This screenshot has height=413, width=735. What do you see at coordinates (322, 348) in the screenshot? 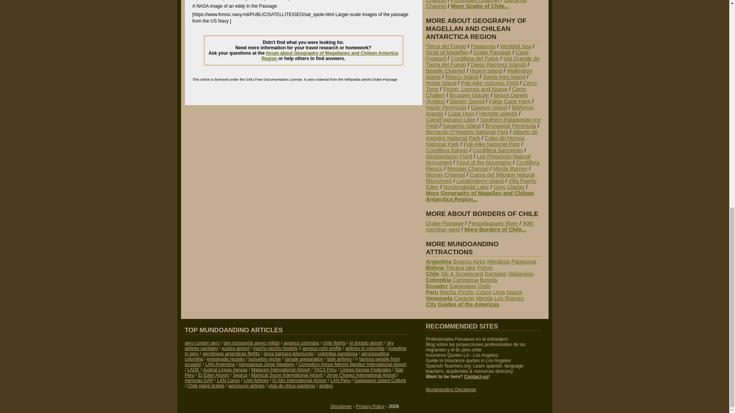
I see `Aerosur Bolivia Airline` at bounding box center [322, 348].